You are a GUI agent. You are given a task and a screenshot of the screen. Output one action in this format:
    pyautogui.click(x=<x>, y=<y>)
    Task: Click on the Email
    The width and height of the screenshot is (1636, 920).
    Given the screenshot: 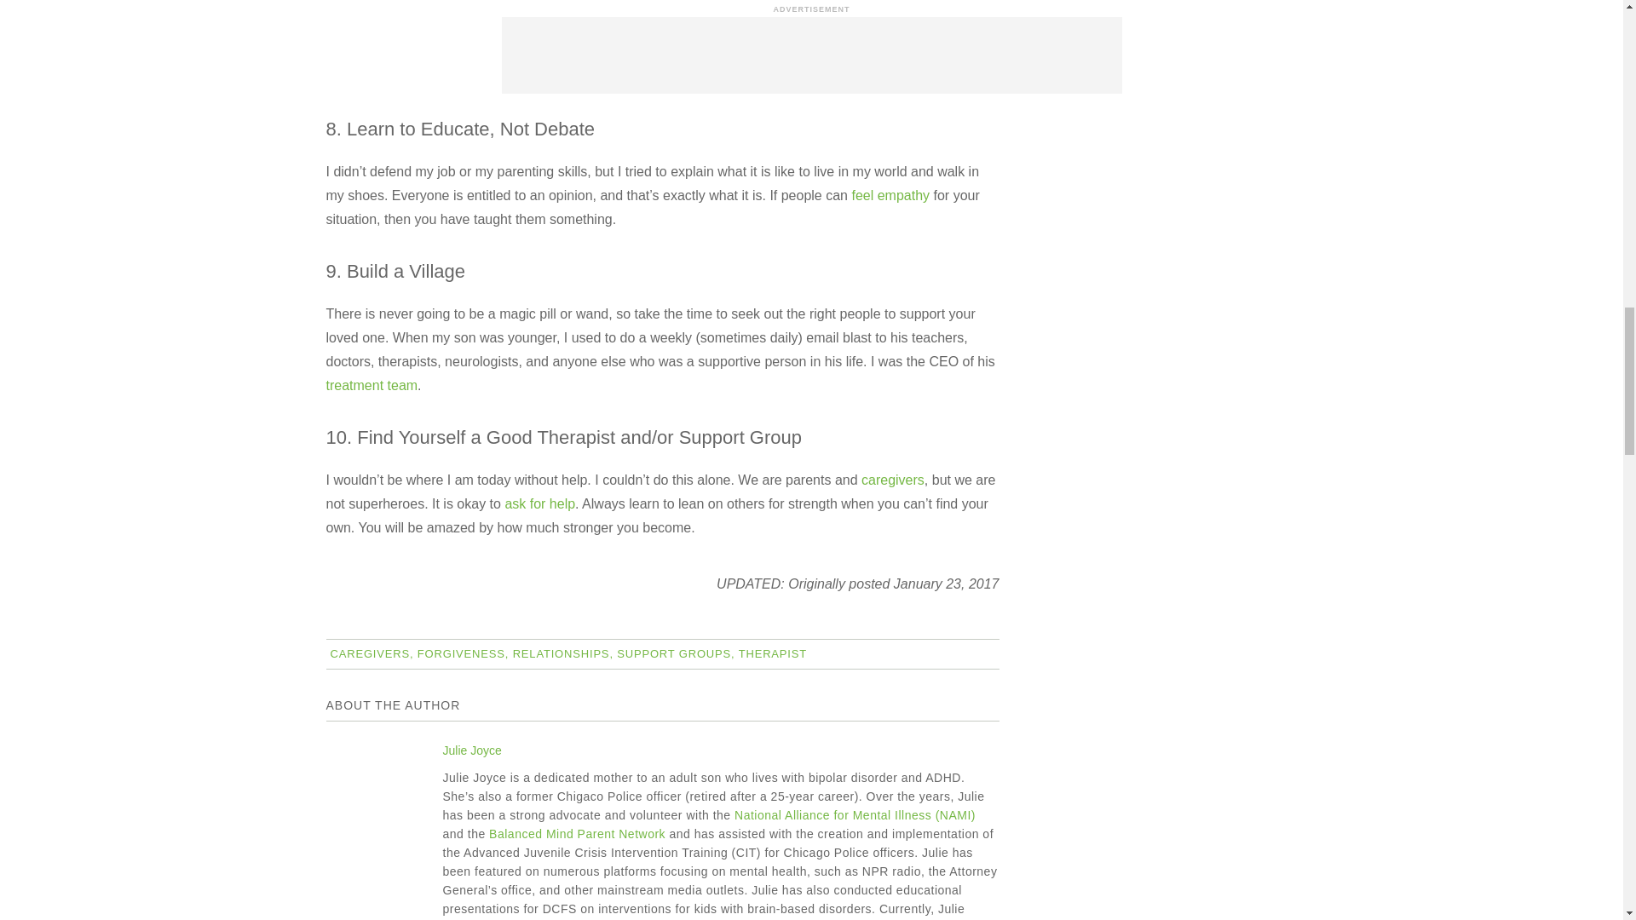 What is the action you would take?
    pyautogui.click(x=351, y=733)
    